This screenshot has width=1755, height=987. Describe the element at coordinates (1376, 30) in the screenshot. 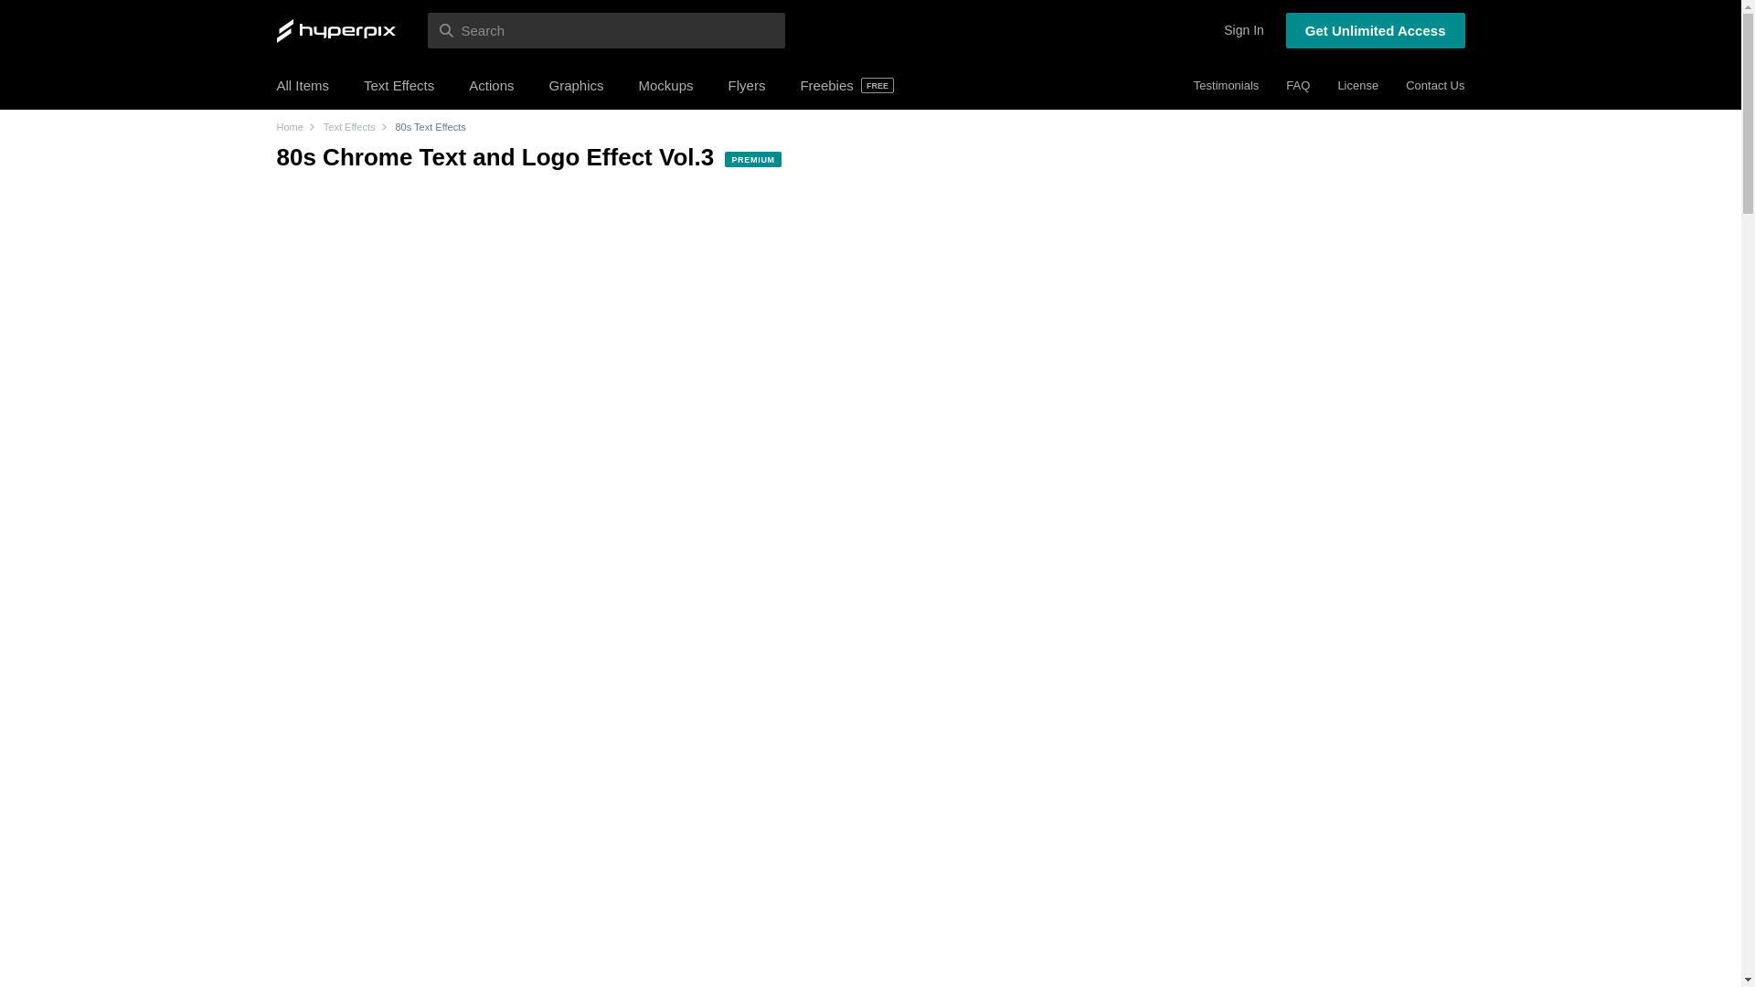

I see `Get Unlimited Access` at that location.